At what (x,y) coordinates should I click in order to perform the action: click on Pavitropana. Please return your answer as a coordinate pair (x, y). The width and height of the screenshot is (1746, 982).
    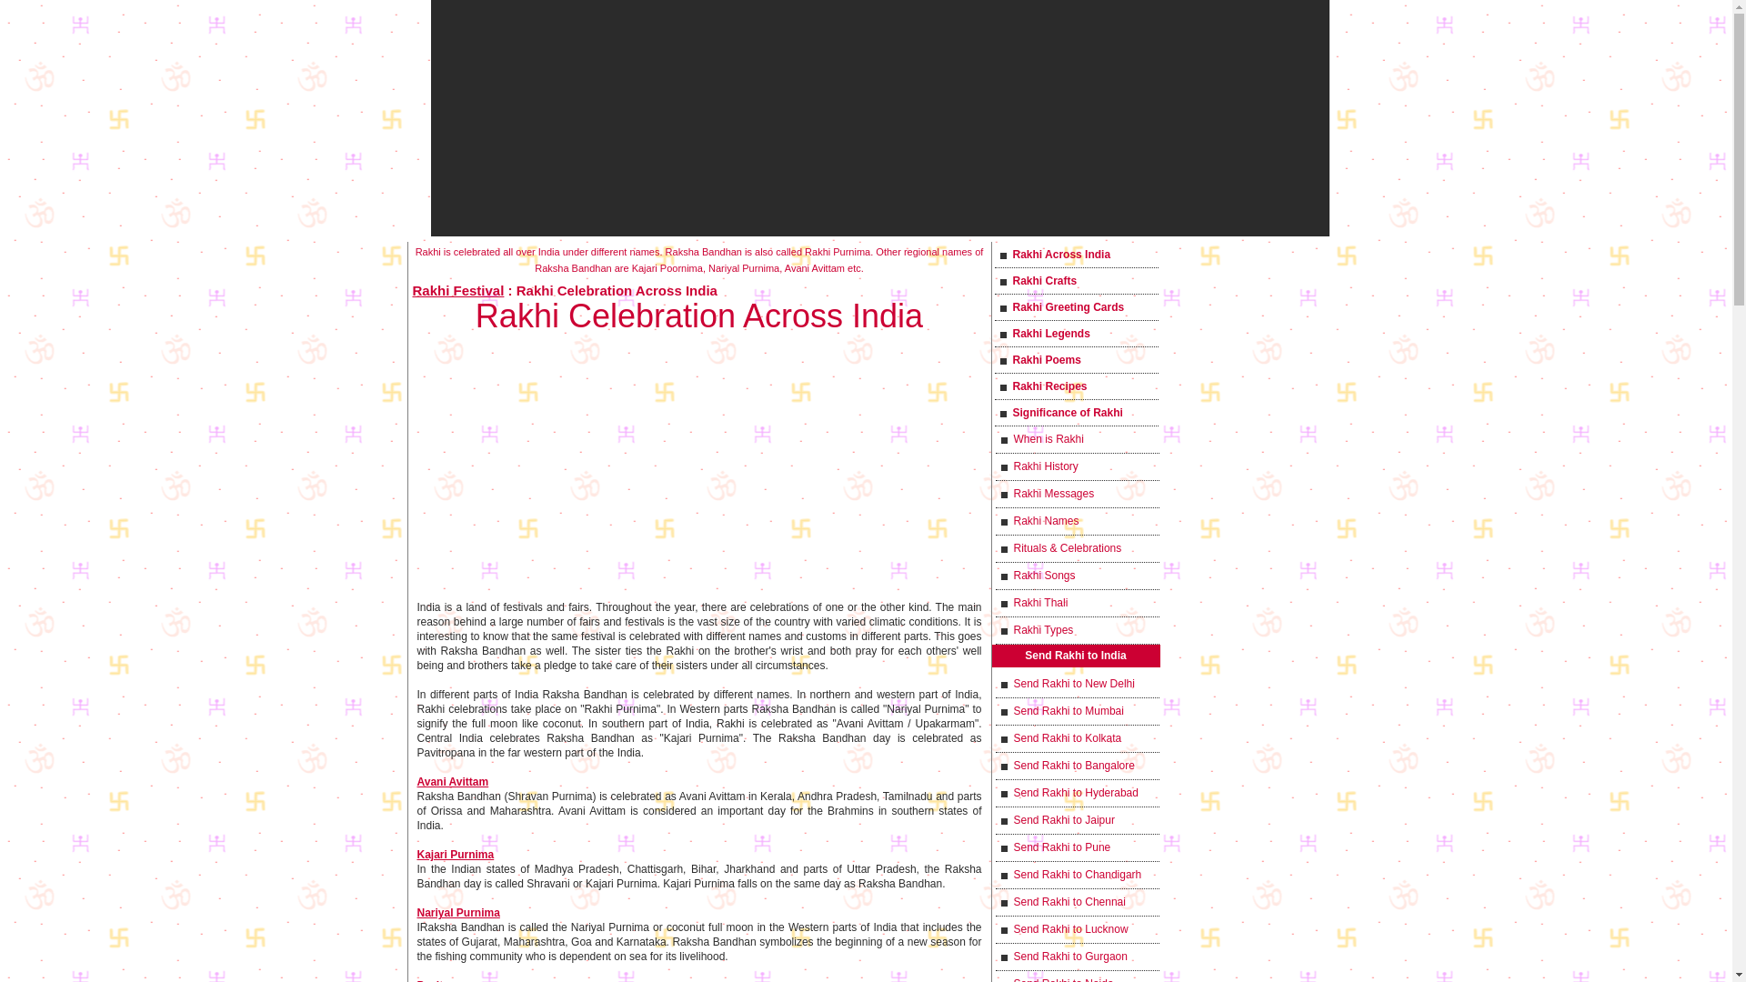
    Looking at the image, I should click on (447, 980).